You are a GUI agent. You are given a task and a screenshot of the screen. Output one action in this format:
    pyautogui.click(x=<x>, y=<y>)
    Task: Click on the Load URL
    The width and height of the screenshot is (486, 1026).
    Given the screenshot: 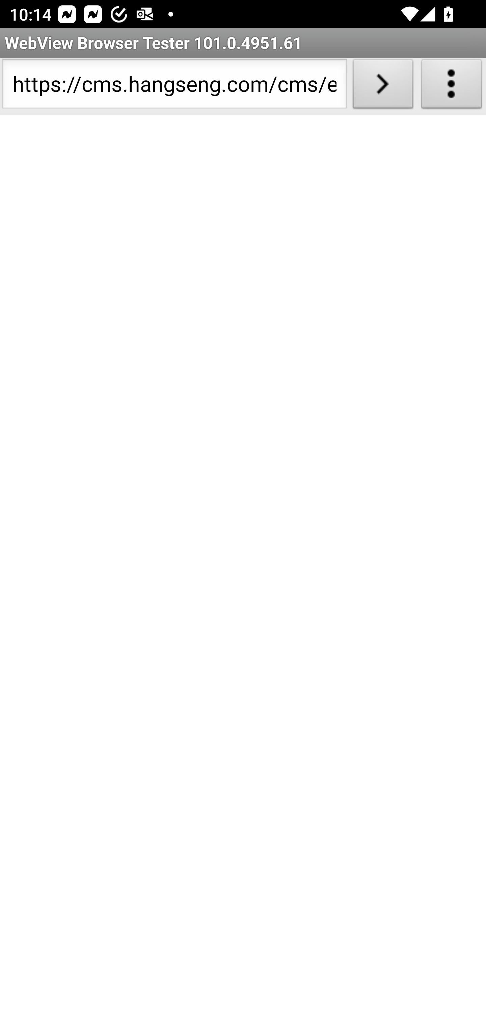 What is the action you would take?
    pyautogui.click(x=383, y=86)
    